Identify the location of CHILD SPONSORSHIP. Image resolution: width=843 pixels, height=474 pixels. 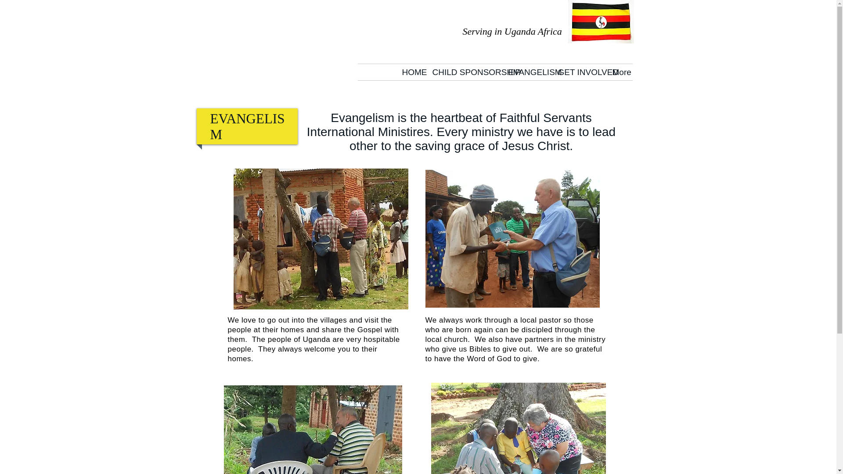
(464, 72).